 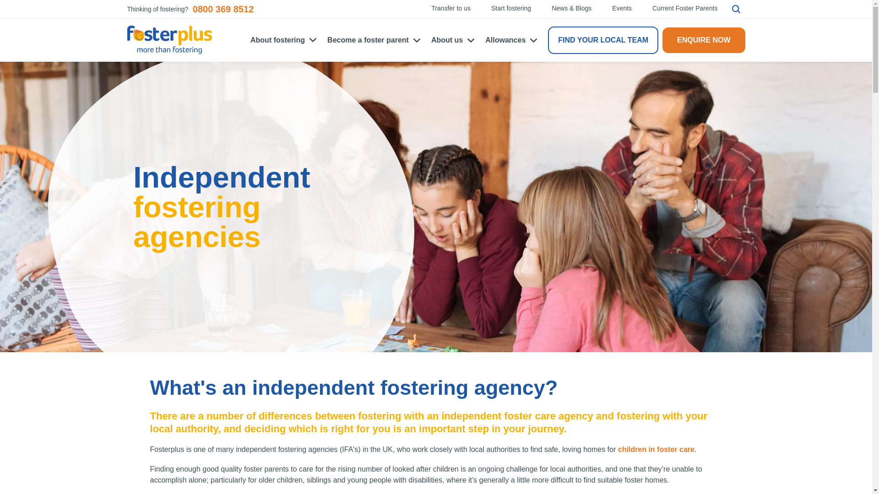 What do you see at coordinates (685, 8) in the screenshot?
I see `Current Foster Parents` at bounding box center [685, 8].